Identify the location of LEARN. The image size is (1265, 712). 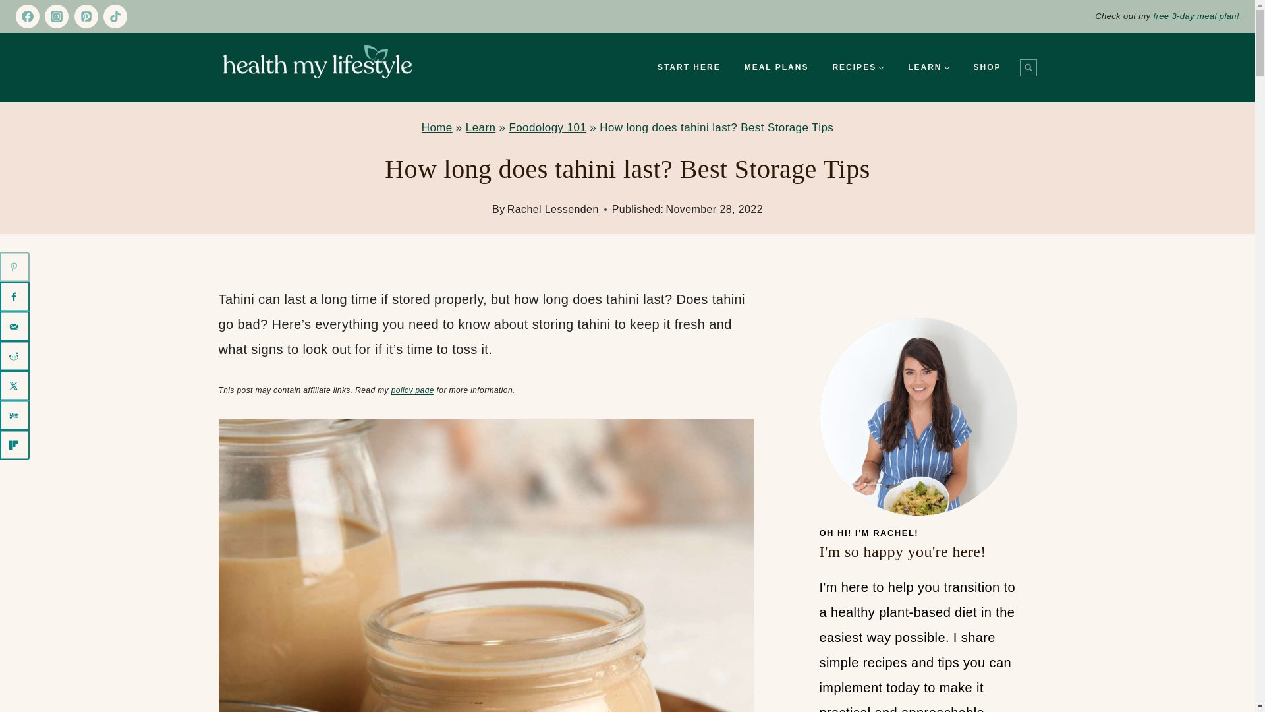
(928, 67).